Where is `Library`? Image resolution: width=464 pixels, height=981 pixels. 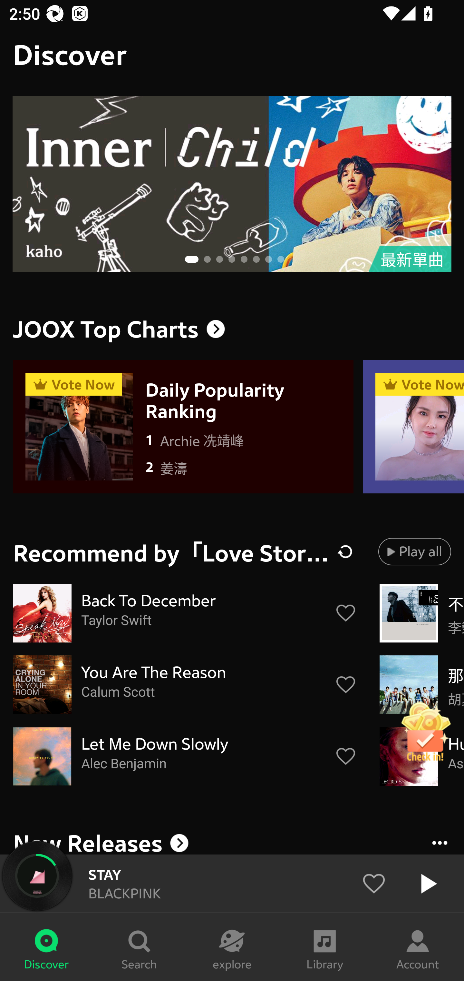
Library is located at coordinates (325, 947).